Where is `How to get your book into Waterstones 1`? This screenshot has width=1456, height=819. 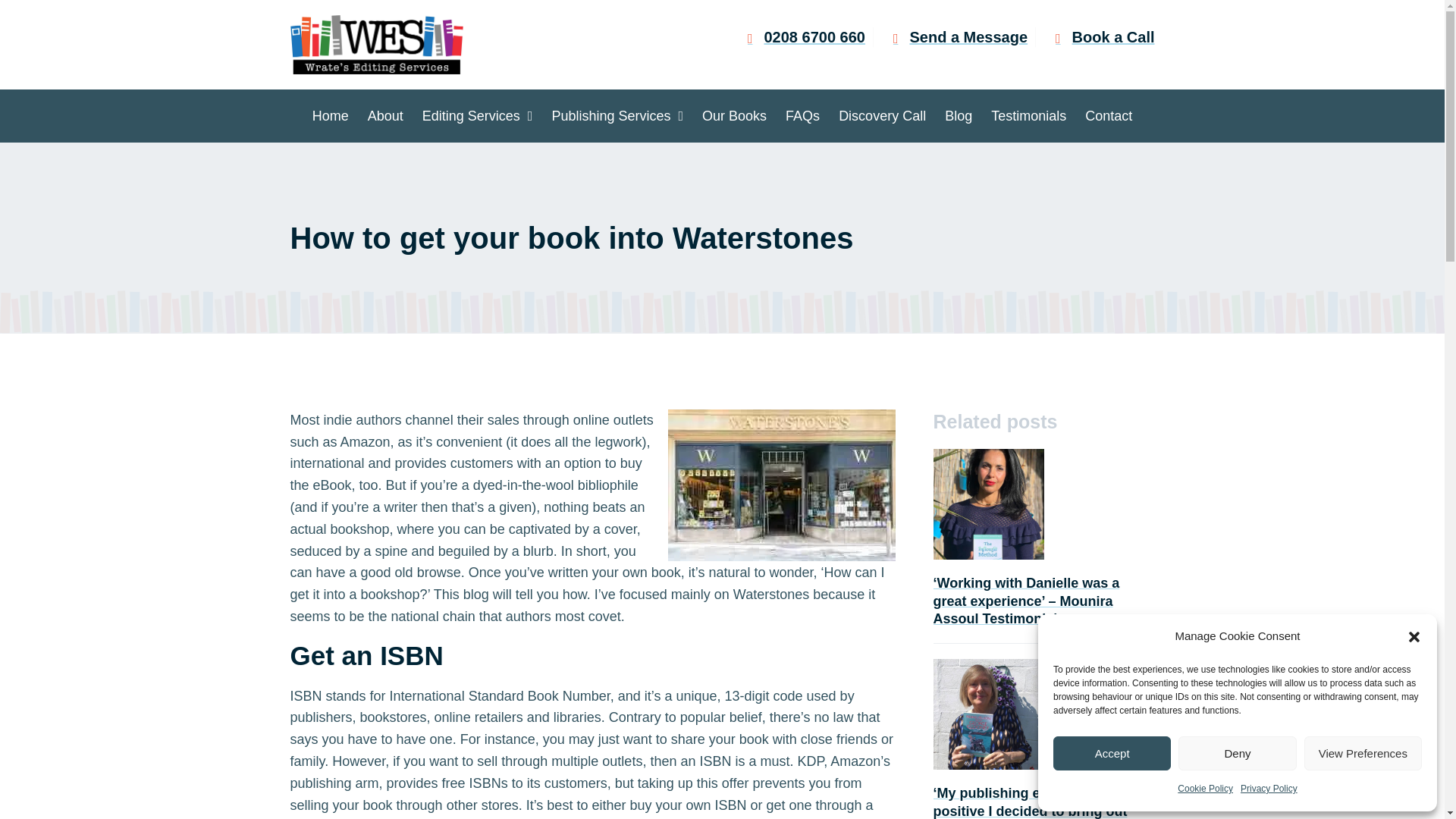
How to get your book into Waterstones 1 is located at coordinates (781, 485).